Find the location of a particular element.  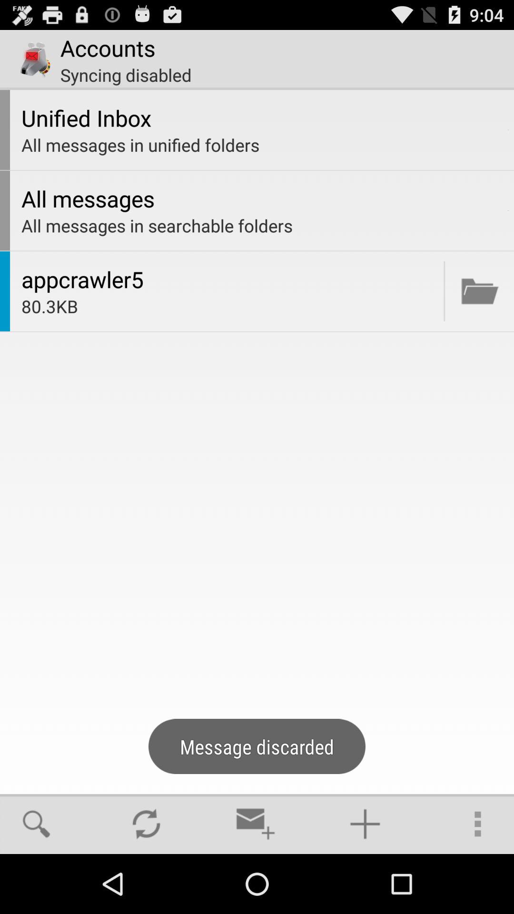

open document is located at coordinates (480, 291).